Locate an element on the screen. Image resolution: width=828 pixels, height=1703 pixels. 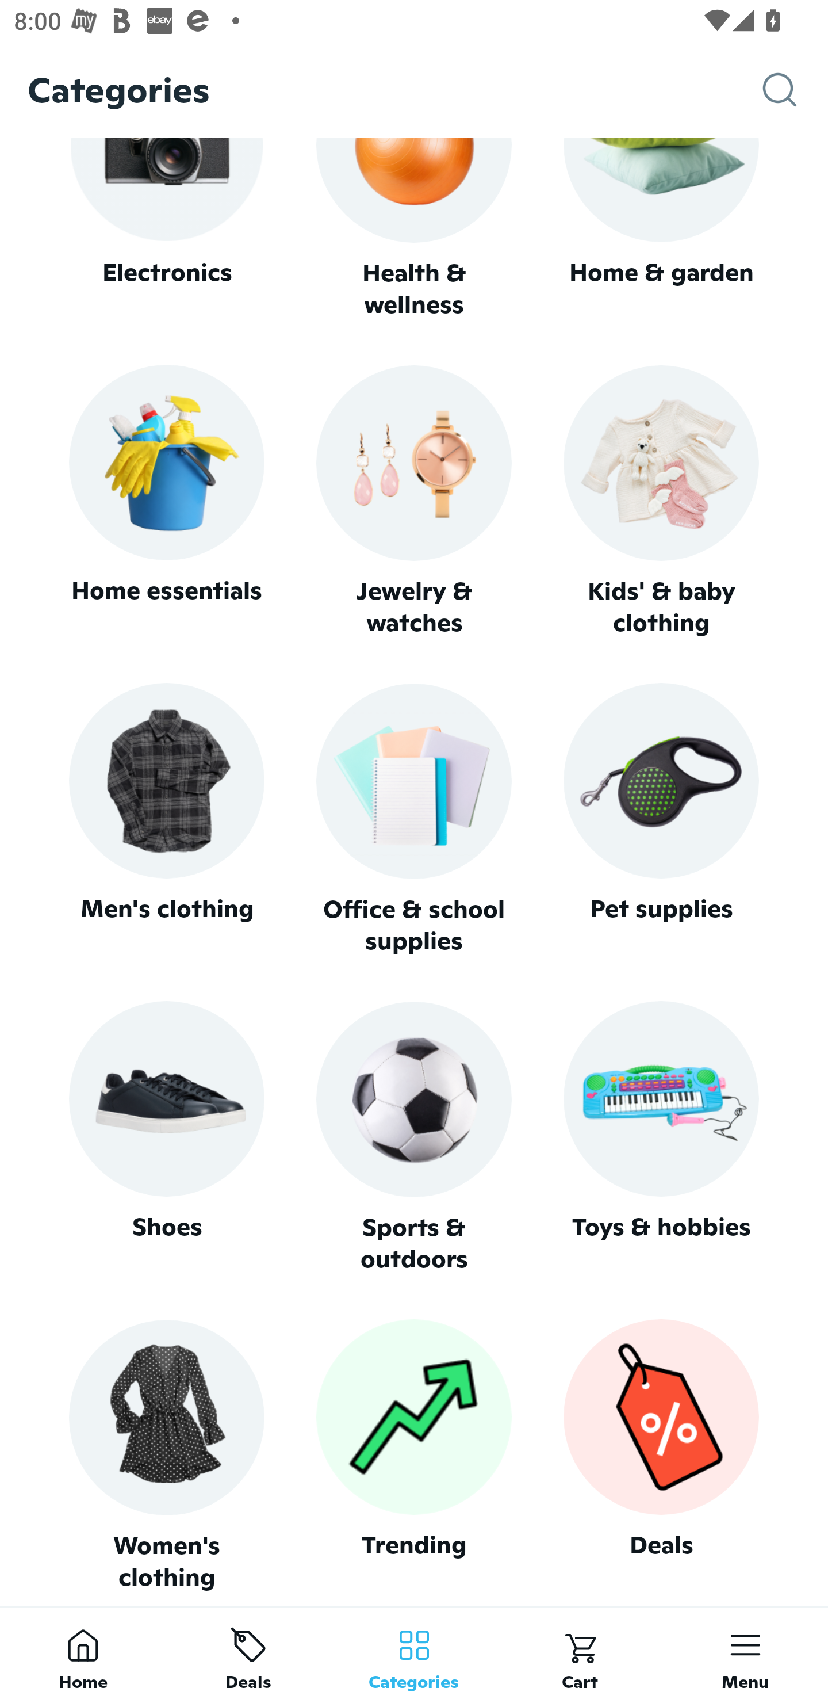
Trending is located at coordinates (414, 1456).